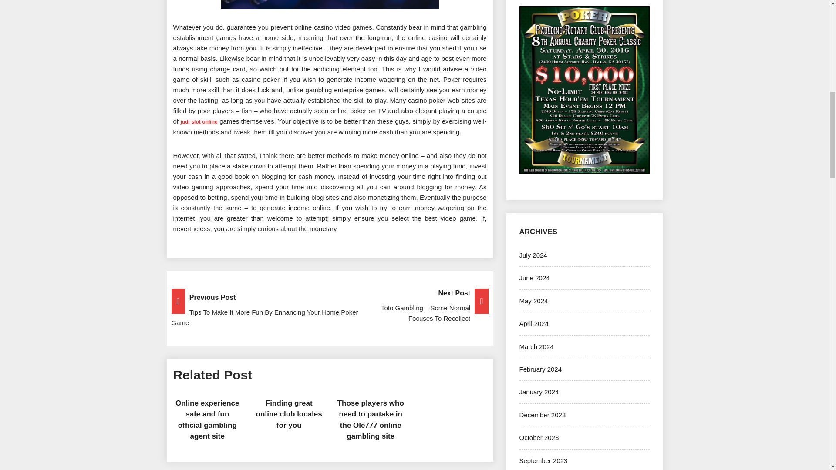  What do you see at coordinates (199, 122) in the screenshot?
I see `judi slot online` at bounding box center [199, 122].